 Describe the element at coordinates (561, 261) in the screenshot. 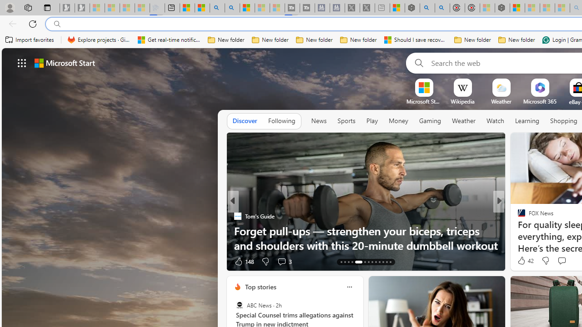

I see `View comments 8 Comment` at that location.